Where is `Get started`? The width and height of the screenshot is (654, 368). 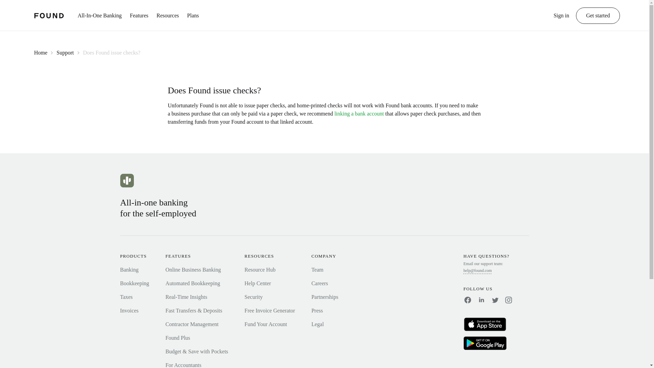 Get started is located at coordinates (598, 16).